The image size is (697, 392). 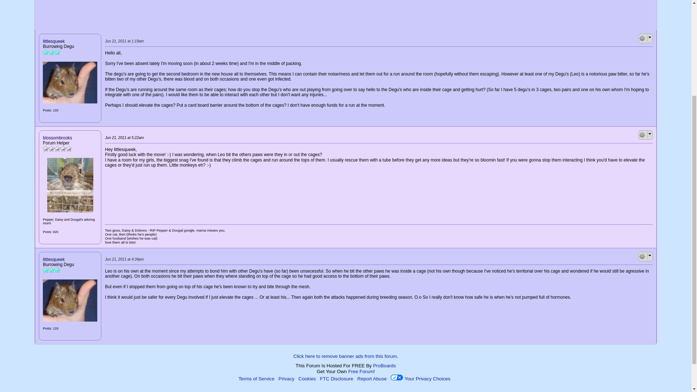 What do you see at coordinates (70, 301) in the screenshot?
I see `littlesqueek` at bounding box center [70, 301].